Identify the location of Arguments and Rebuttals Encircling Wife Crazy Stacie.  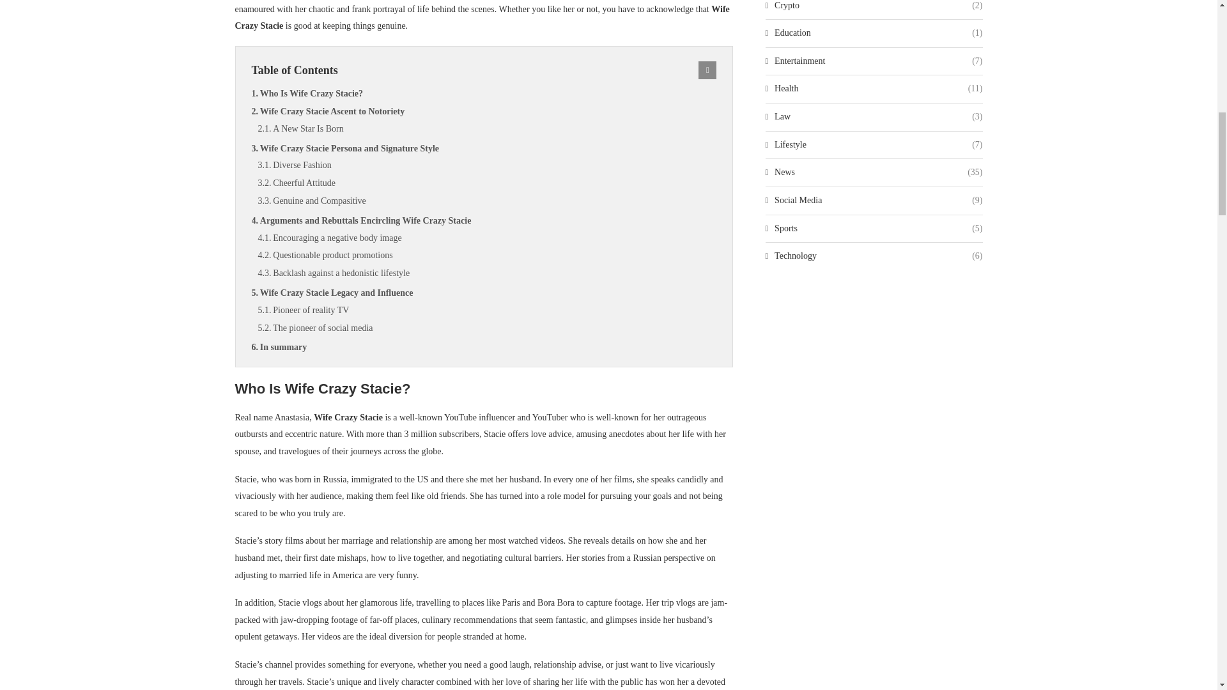
(484, 220).